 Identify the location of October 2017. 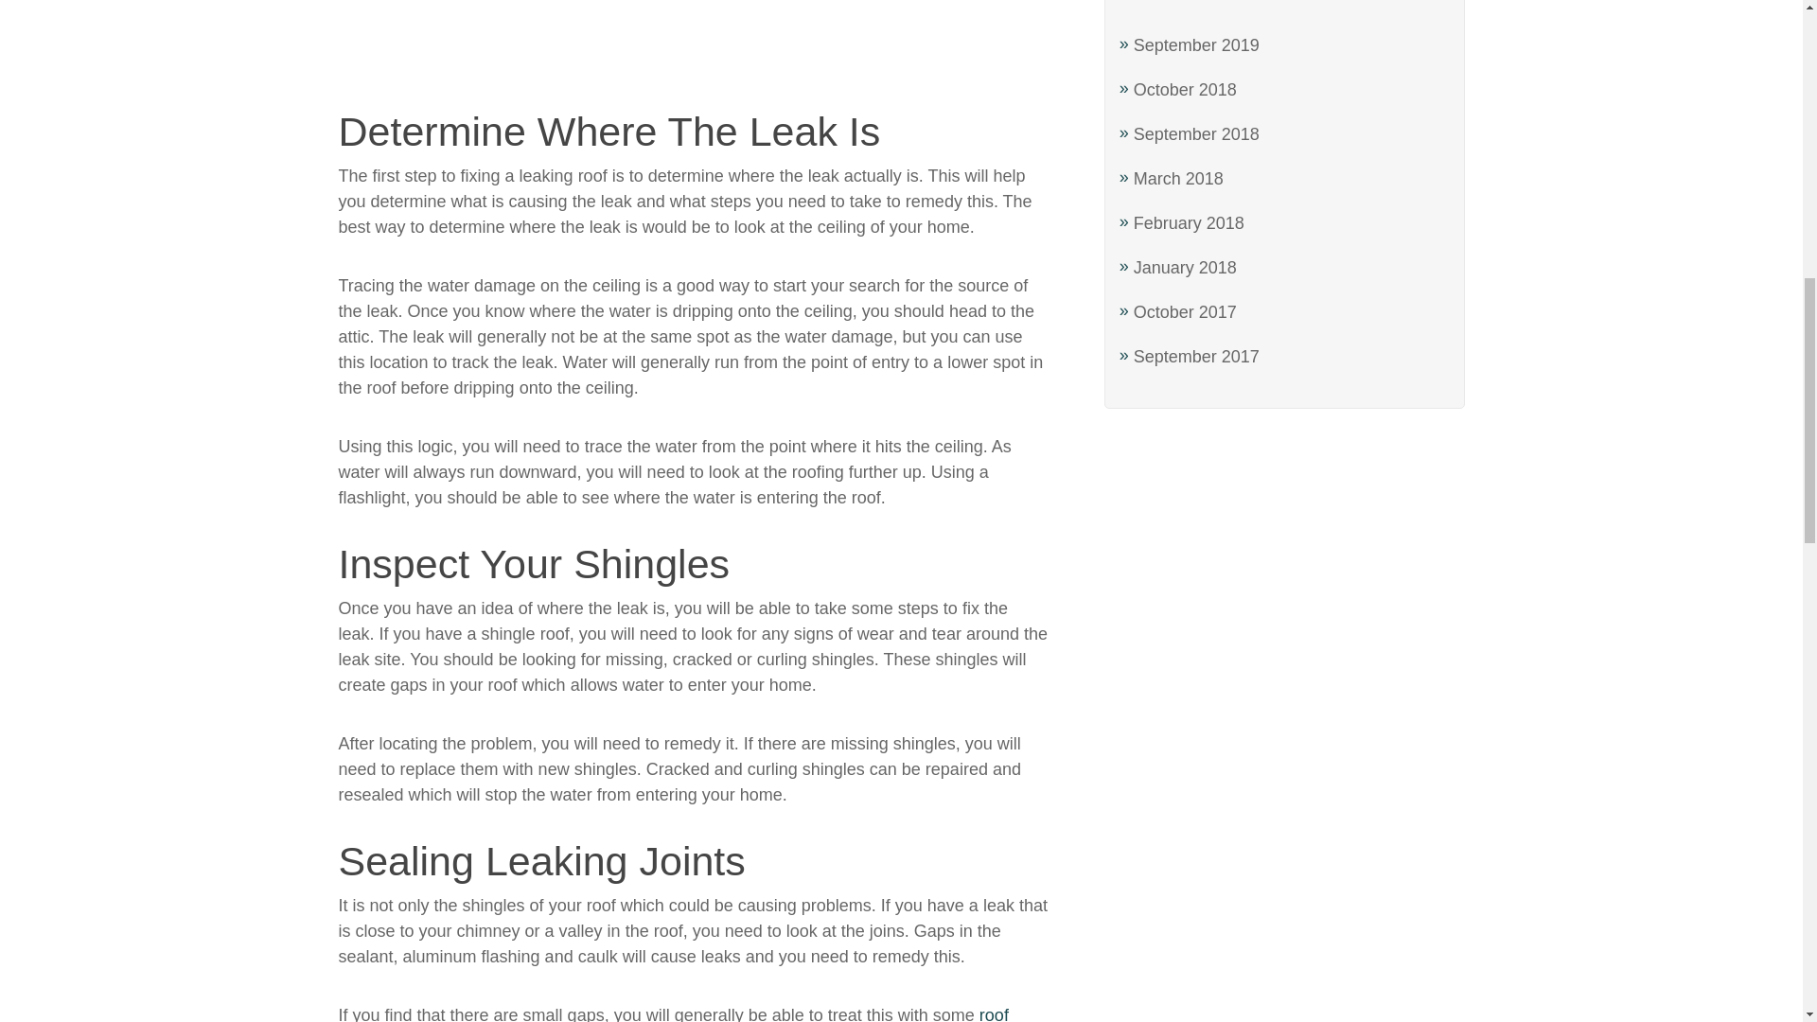
(1185, 312).